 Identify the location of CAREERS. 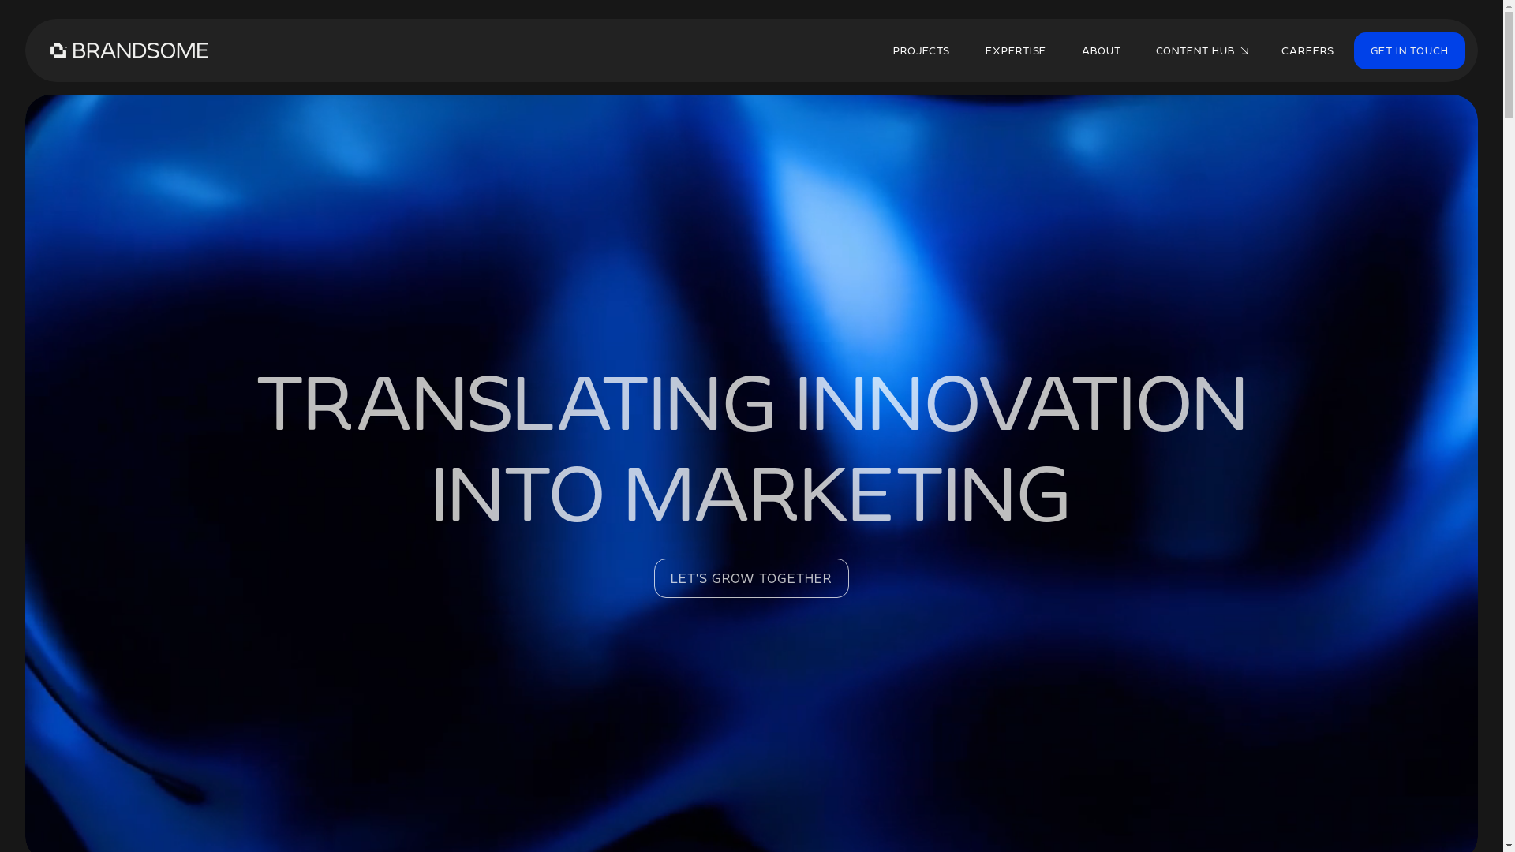
(1308, 50).